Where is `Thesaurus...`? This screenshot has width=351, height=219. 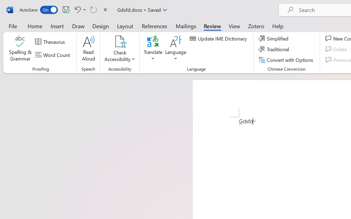
Thesaurus... is located at coordinates (51, 42).